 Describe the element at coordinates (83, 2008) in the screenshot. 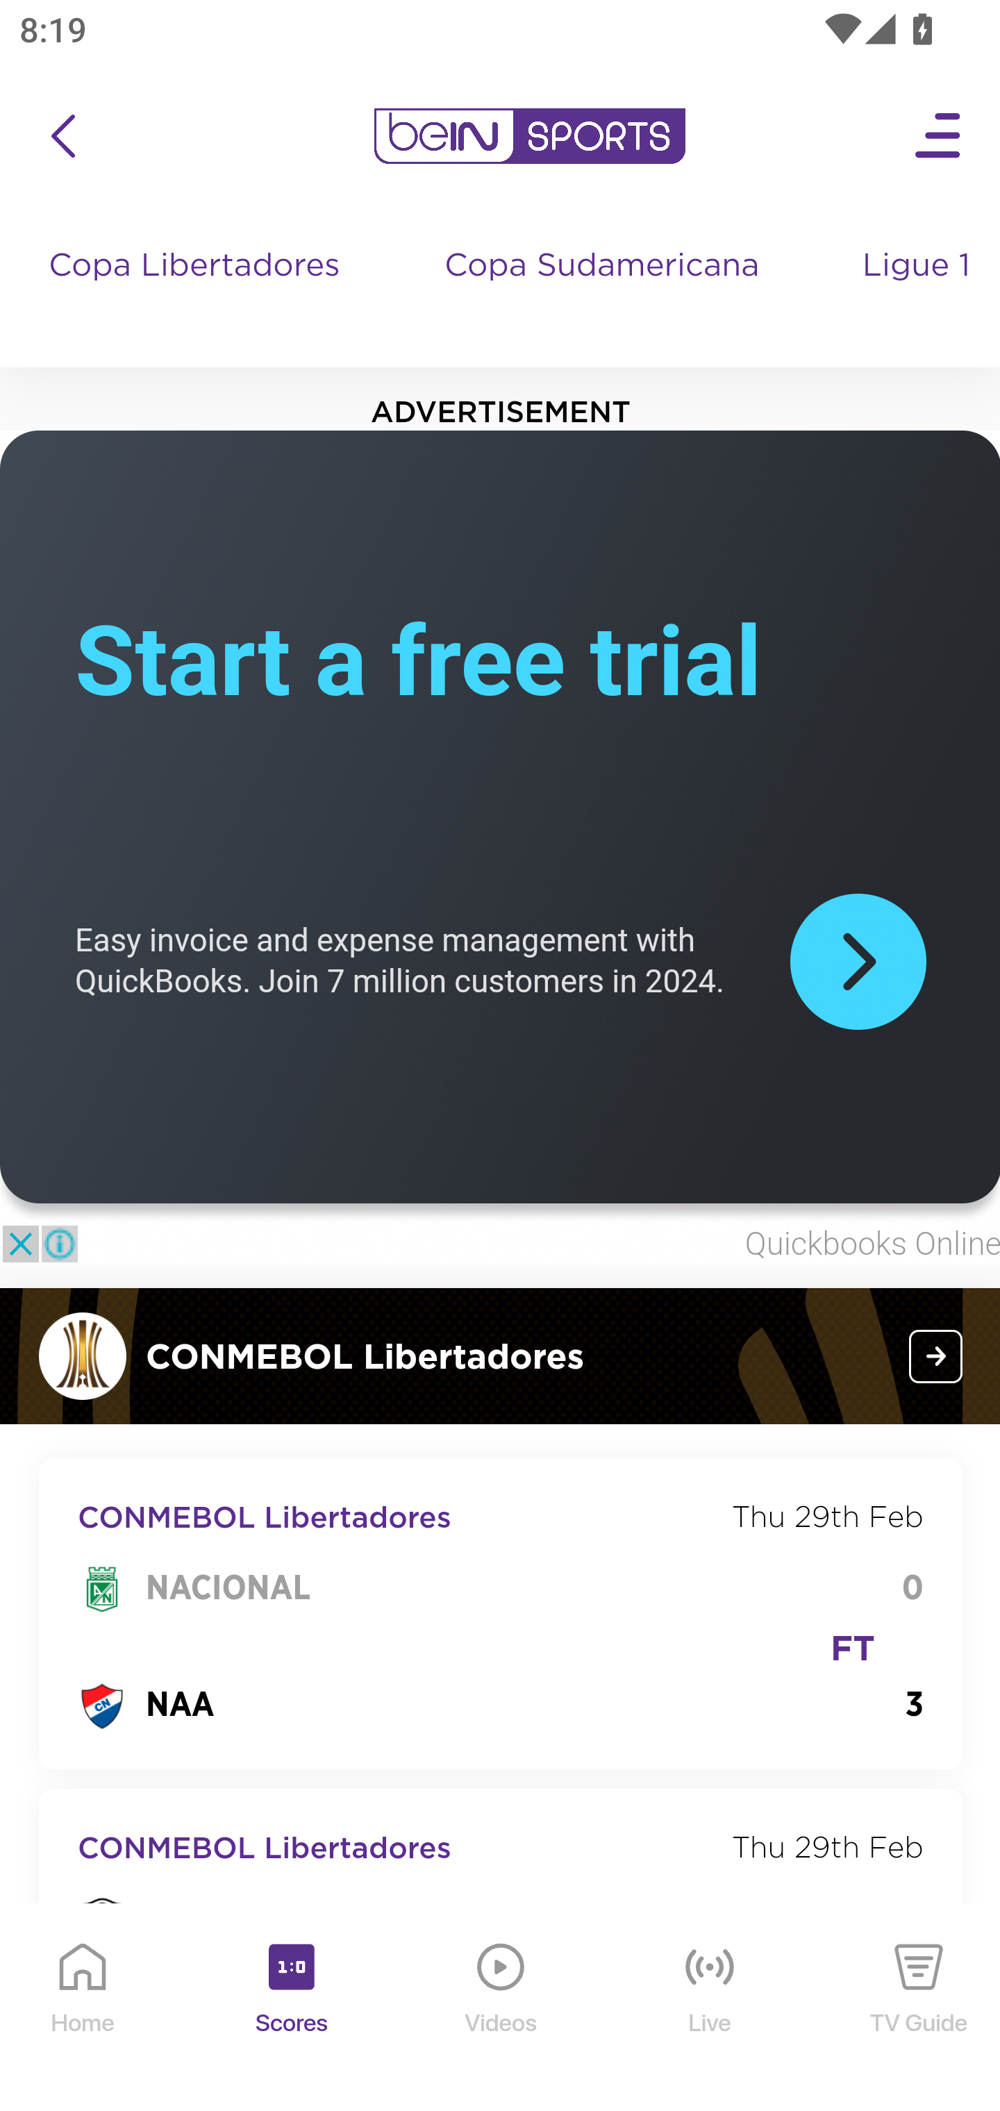

I see `Home Home Icon Home` at that location.